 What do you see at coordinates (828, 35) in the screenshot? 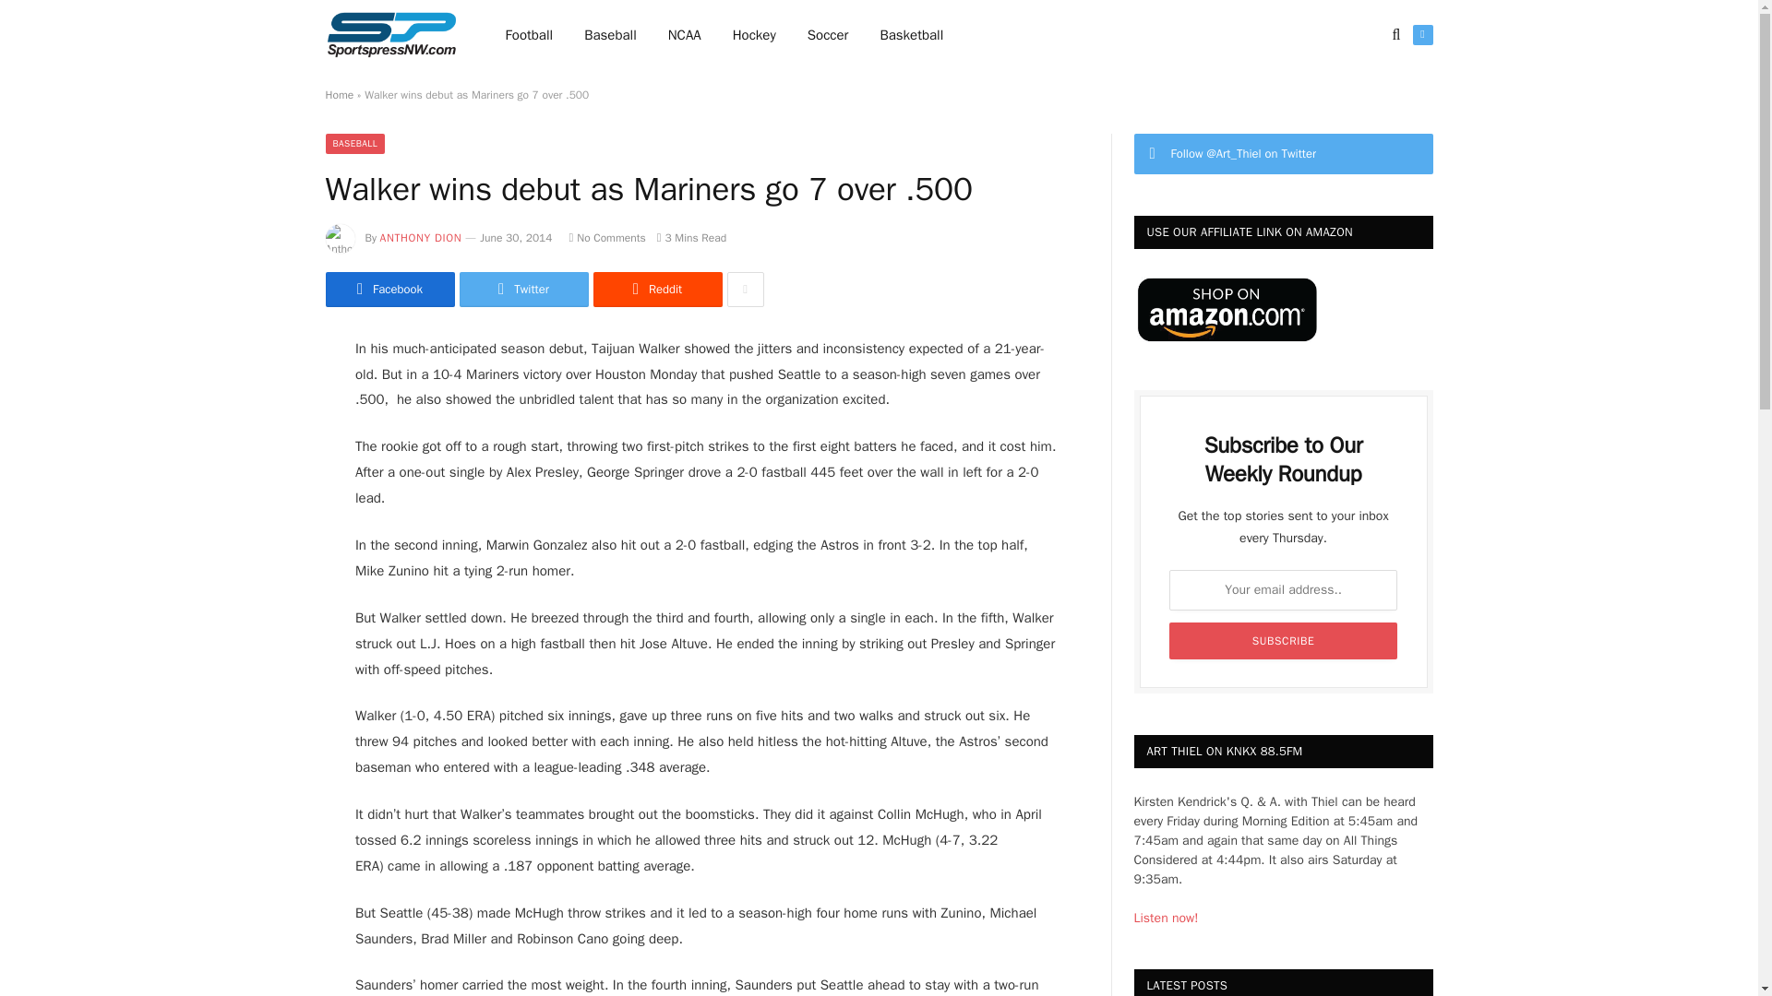
I see `Soccer` at bounding box center [828, 35].